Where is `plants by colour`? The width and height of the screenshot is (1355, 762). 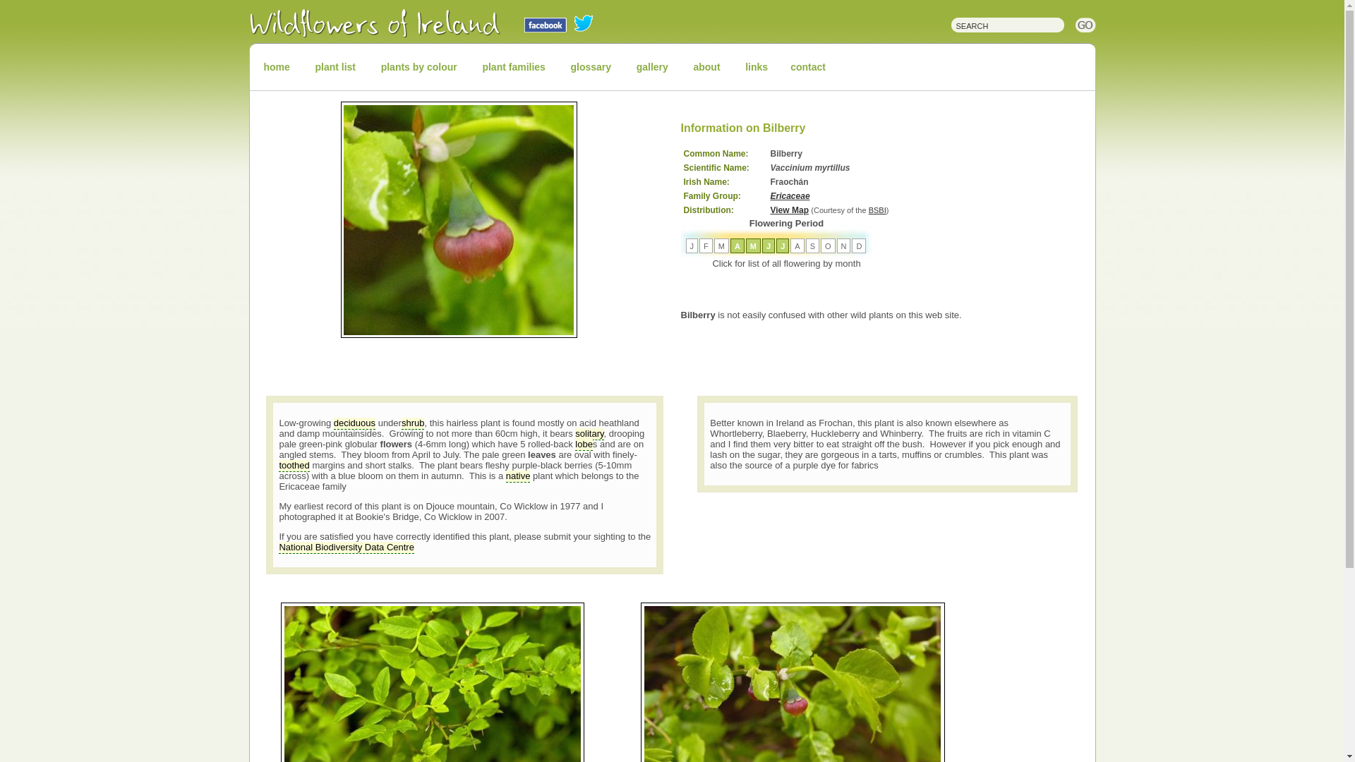 plants by colour is located at coordinates (419, 66).